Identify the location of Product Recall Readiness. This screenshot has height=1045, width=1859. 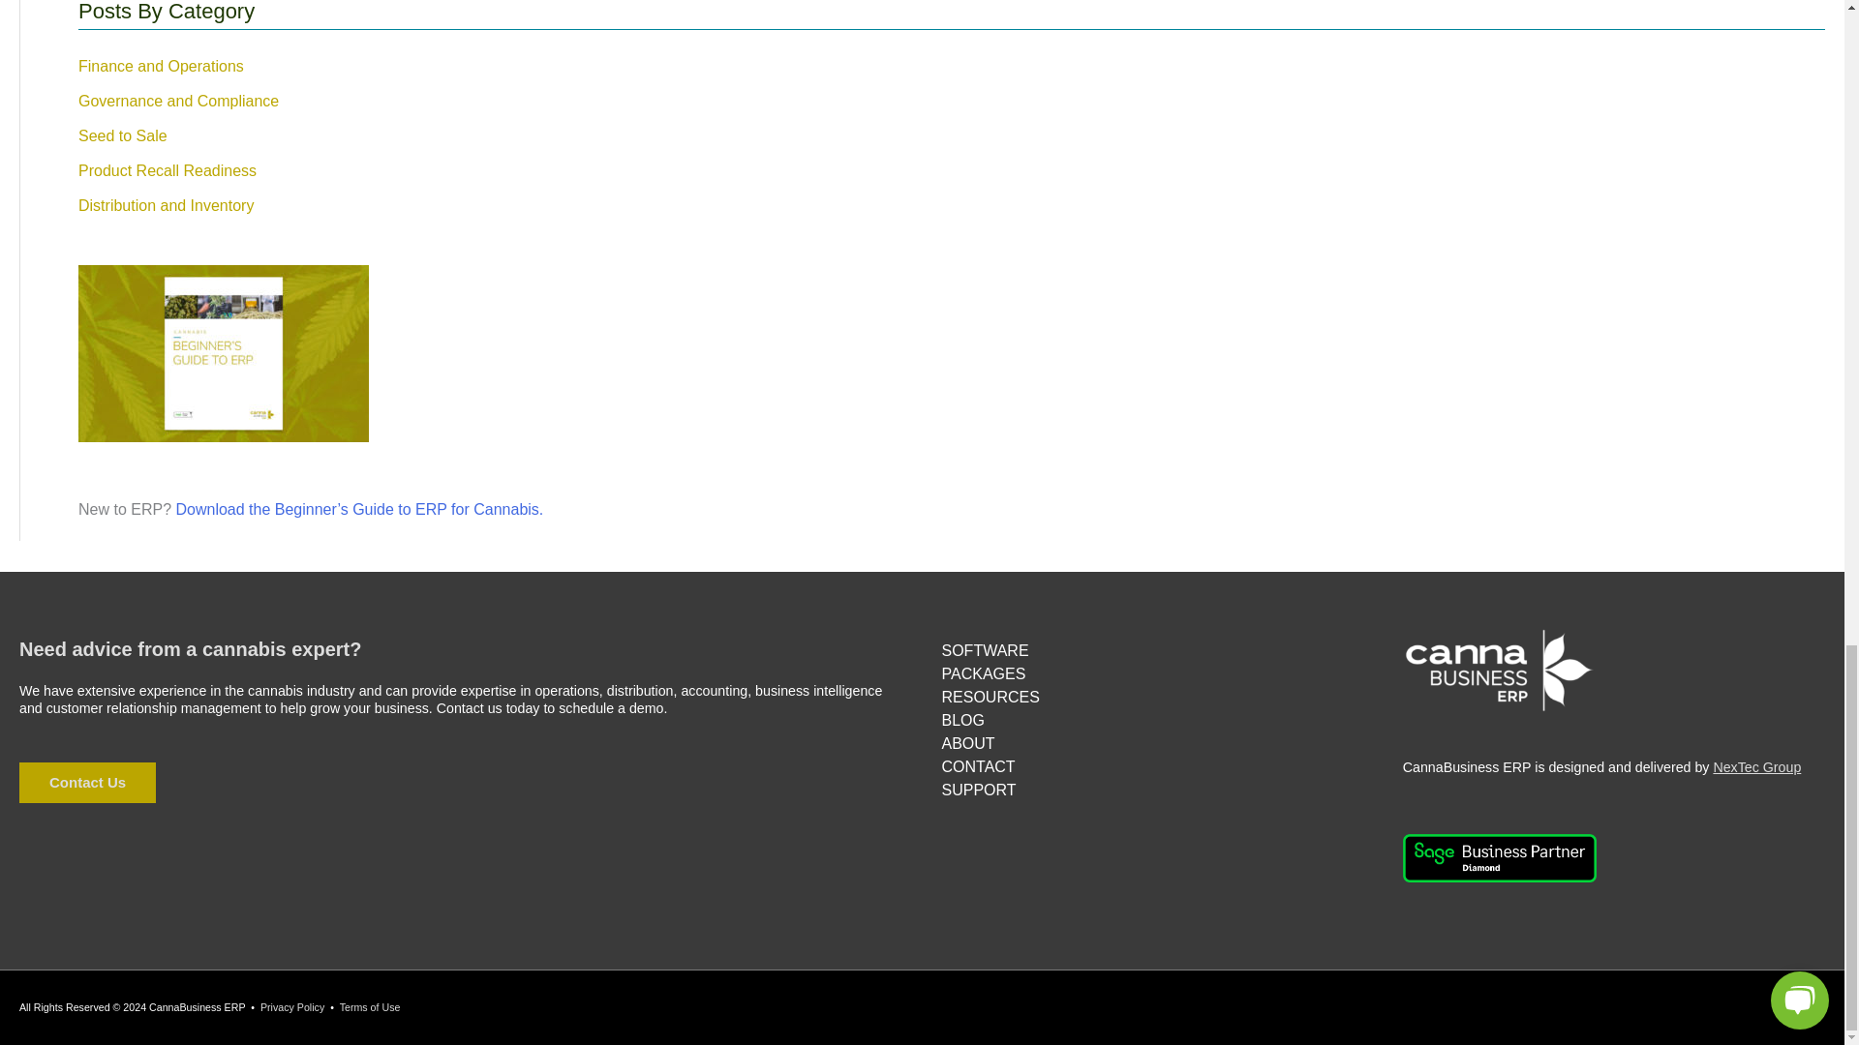
(167, 170).